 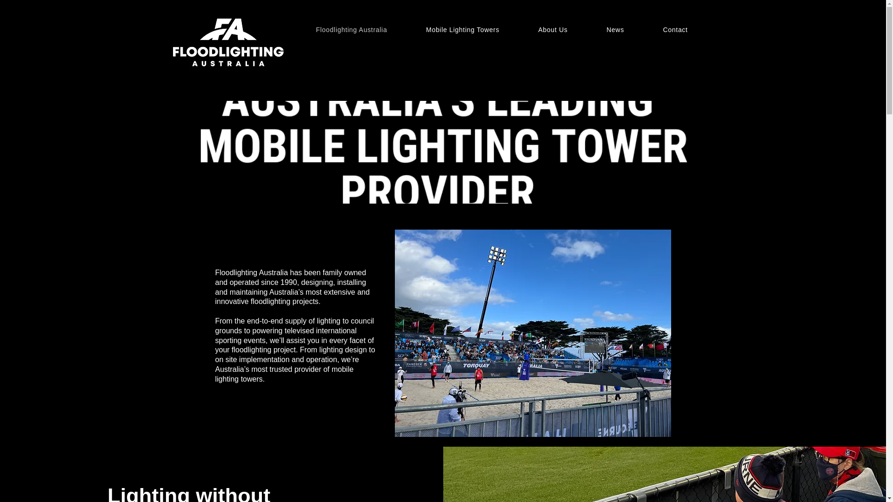 What do you see at coordinates (553, 30) in the screenshot?
I see `About Us` at bounding box center [553, 30].